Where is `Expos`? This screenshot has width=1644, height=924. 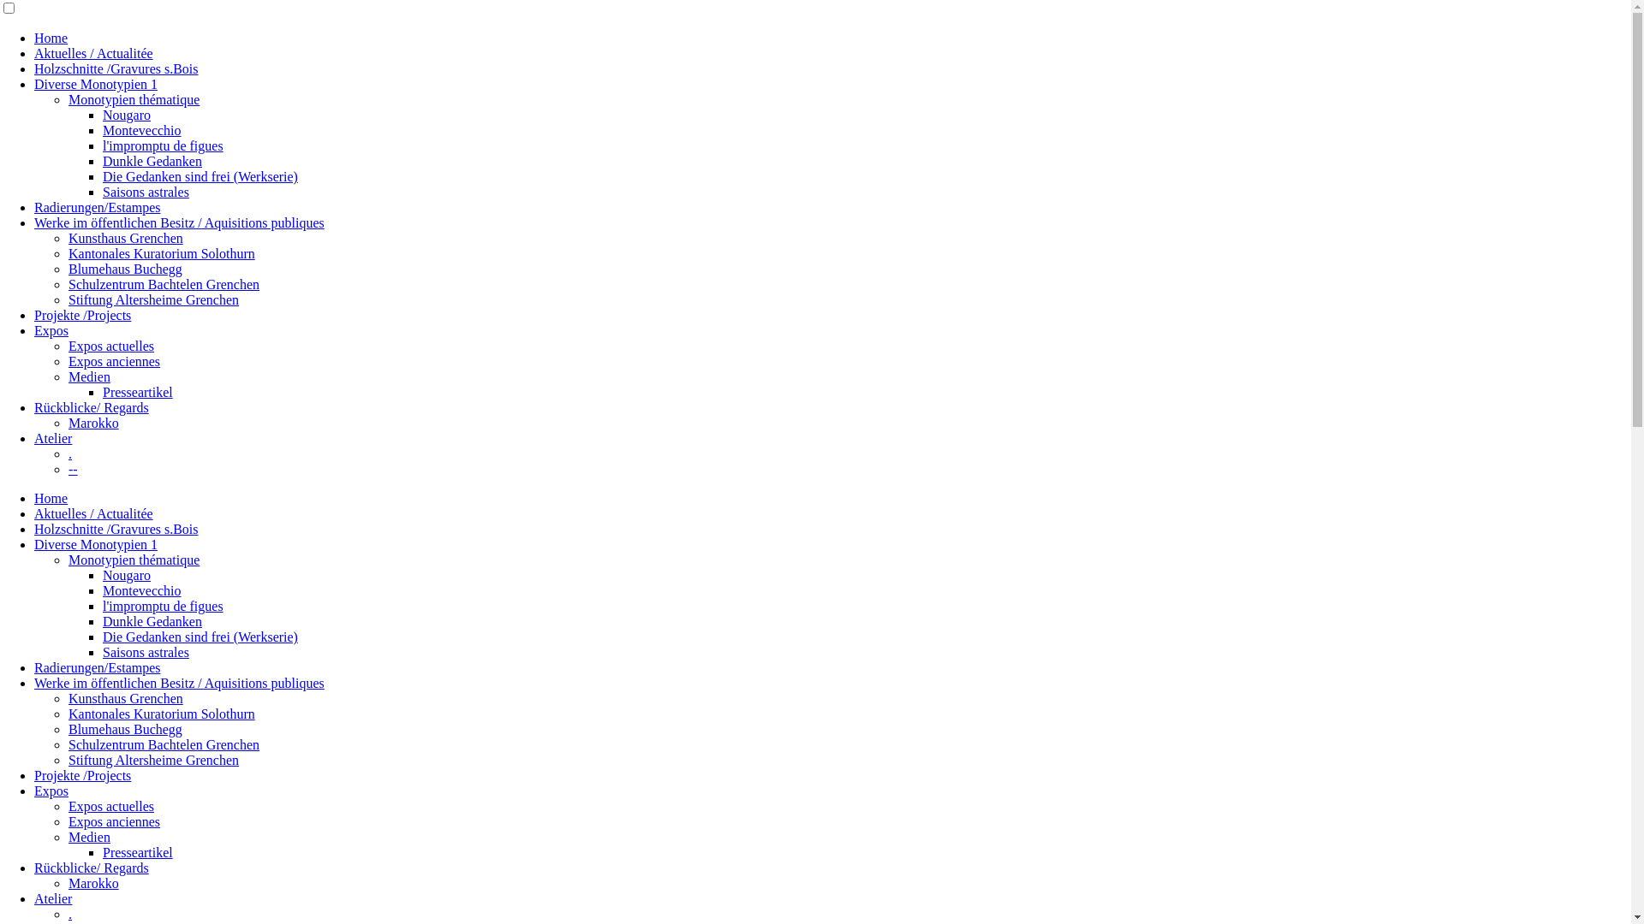
Expos is located at coordinates (51, 330).